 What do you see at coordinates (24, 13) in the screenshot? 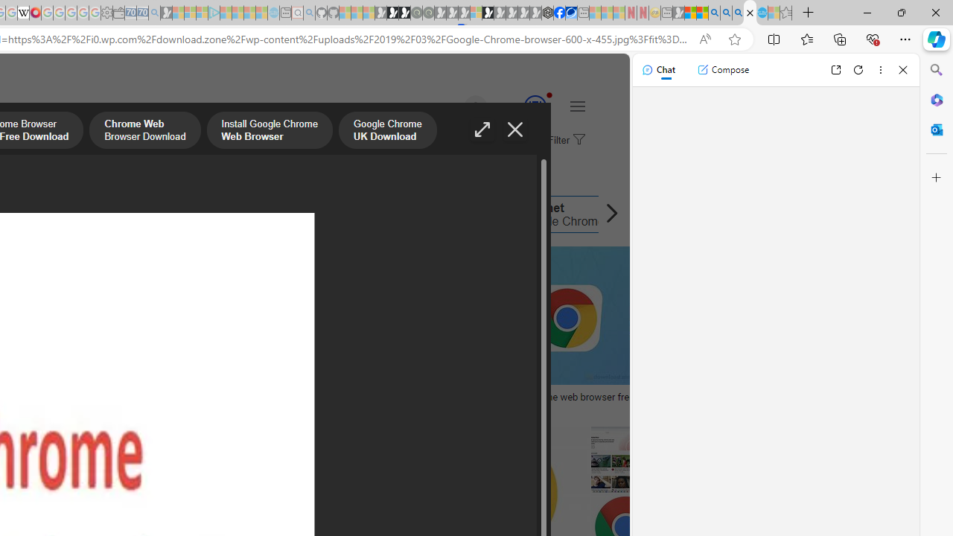
I see `Target page - Wikipedia` at bounding box center [24, 13].